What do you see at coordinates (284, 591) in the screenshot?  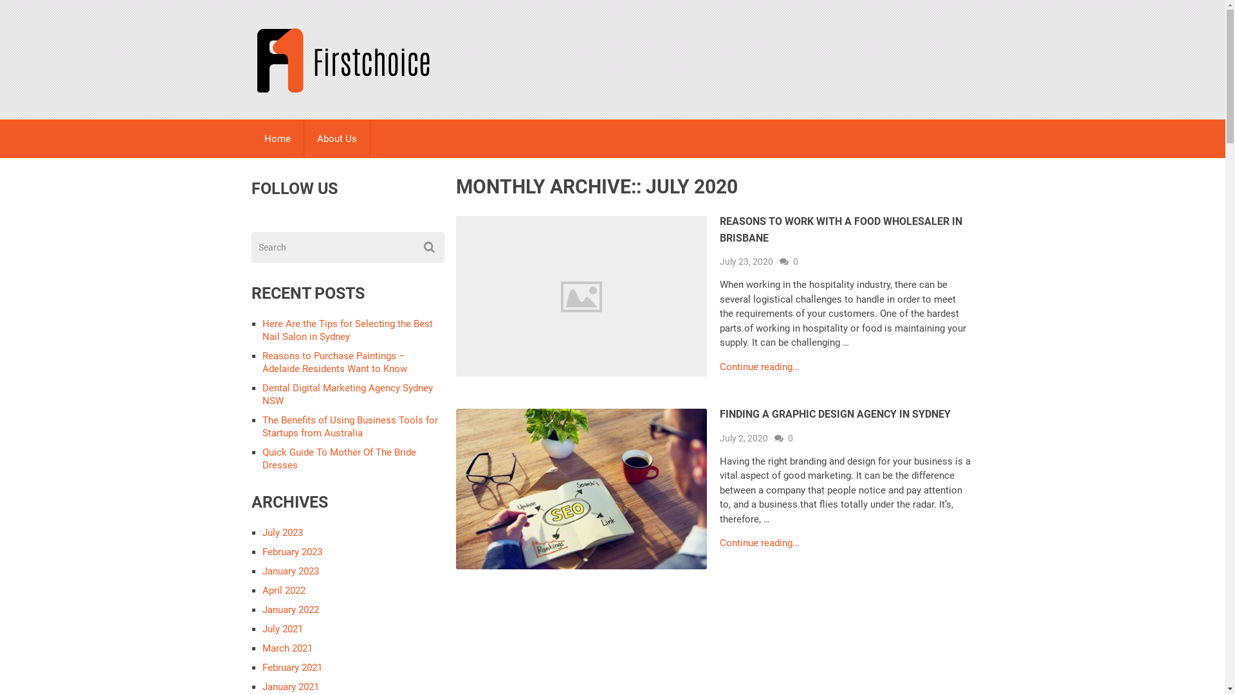 I see `April 2022` at bounding box center [284, 591].